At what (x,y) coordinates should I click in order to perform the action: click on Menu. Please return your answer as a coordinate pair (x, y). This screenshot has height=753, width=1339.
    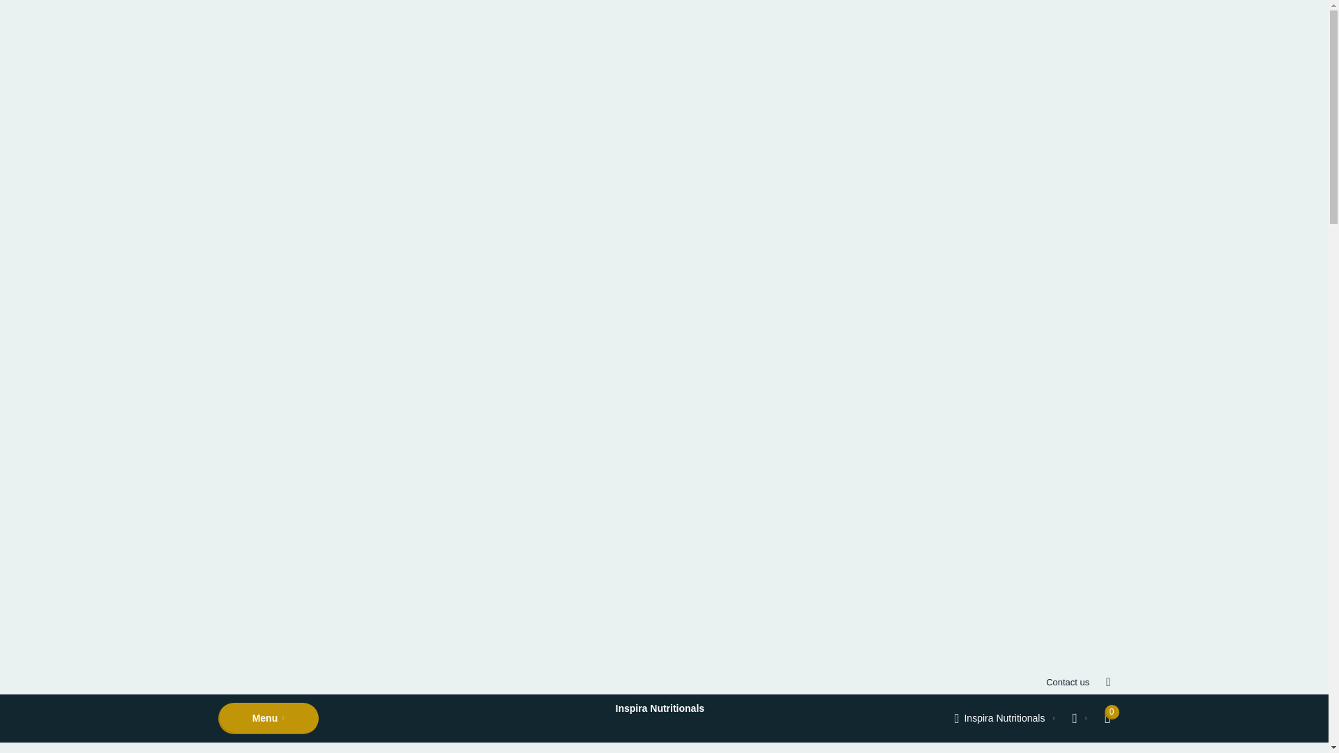
    Looking at the image, I should click on (268, 718).